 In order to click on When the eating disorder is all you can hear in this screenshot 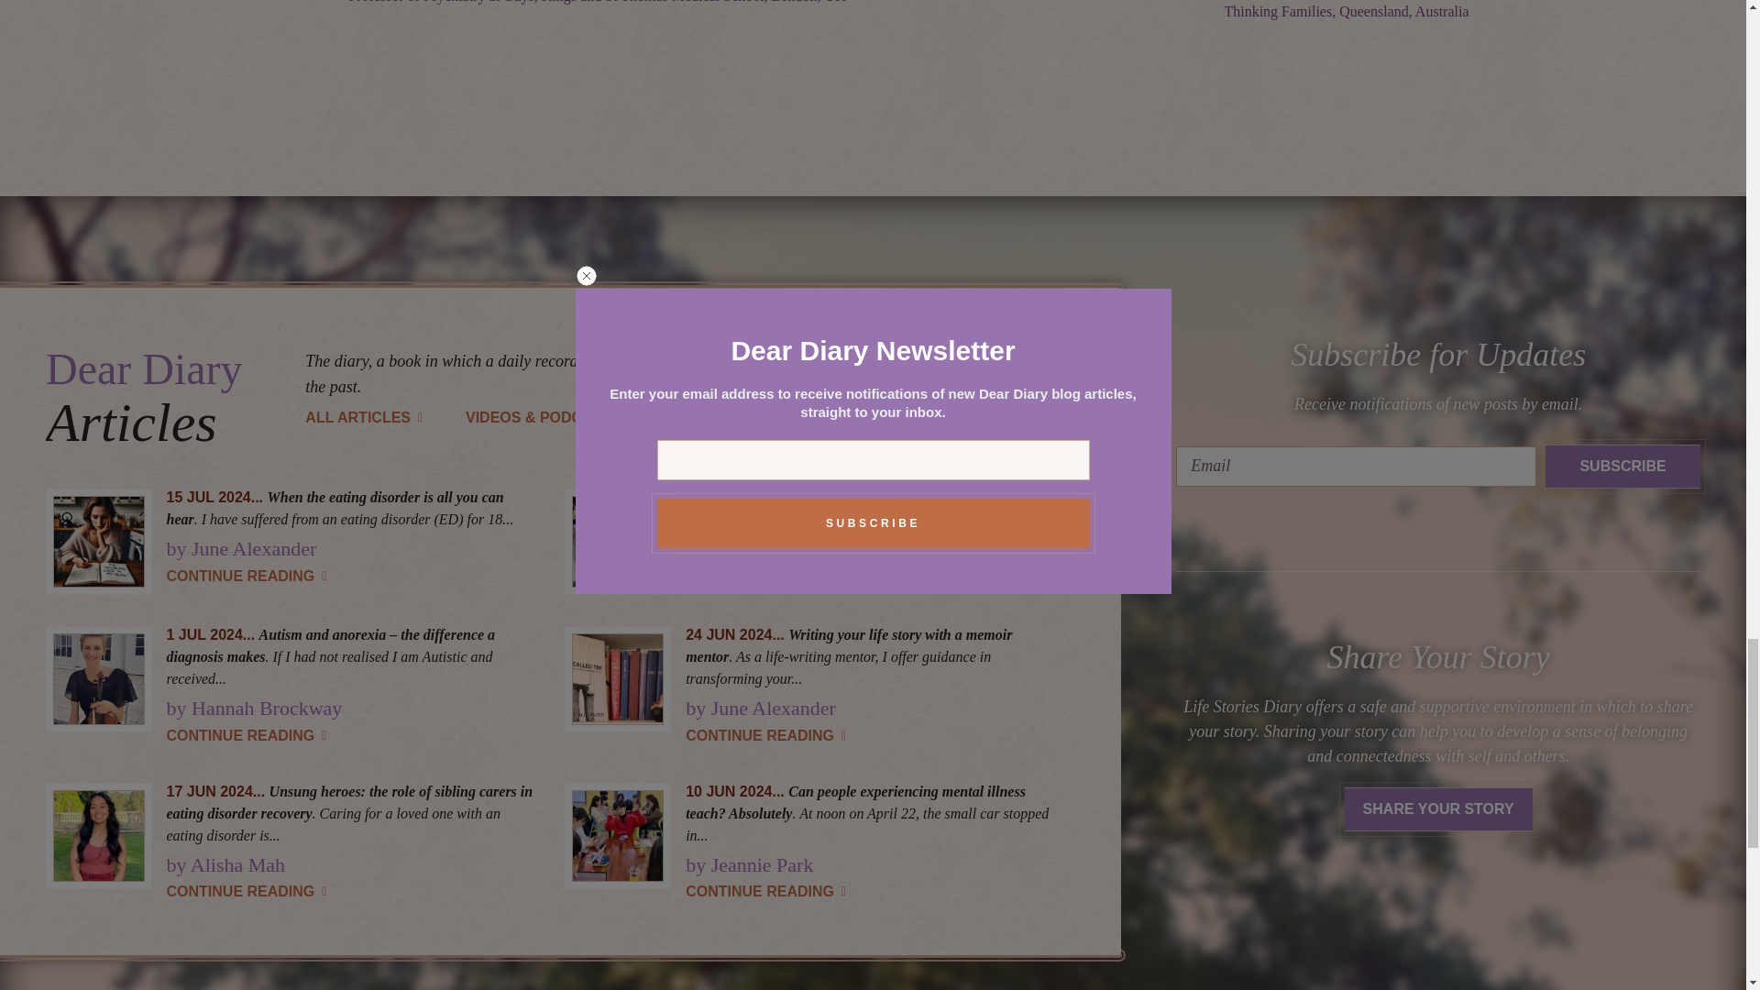, I will do `click(97, 542)`.